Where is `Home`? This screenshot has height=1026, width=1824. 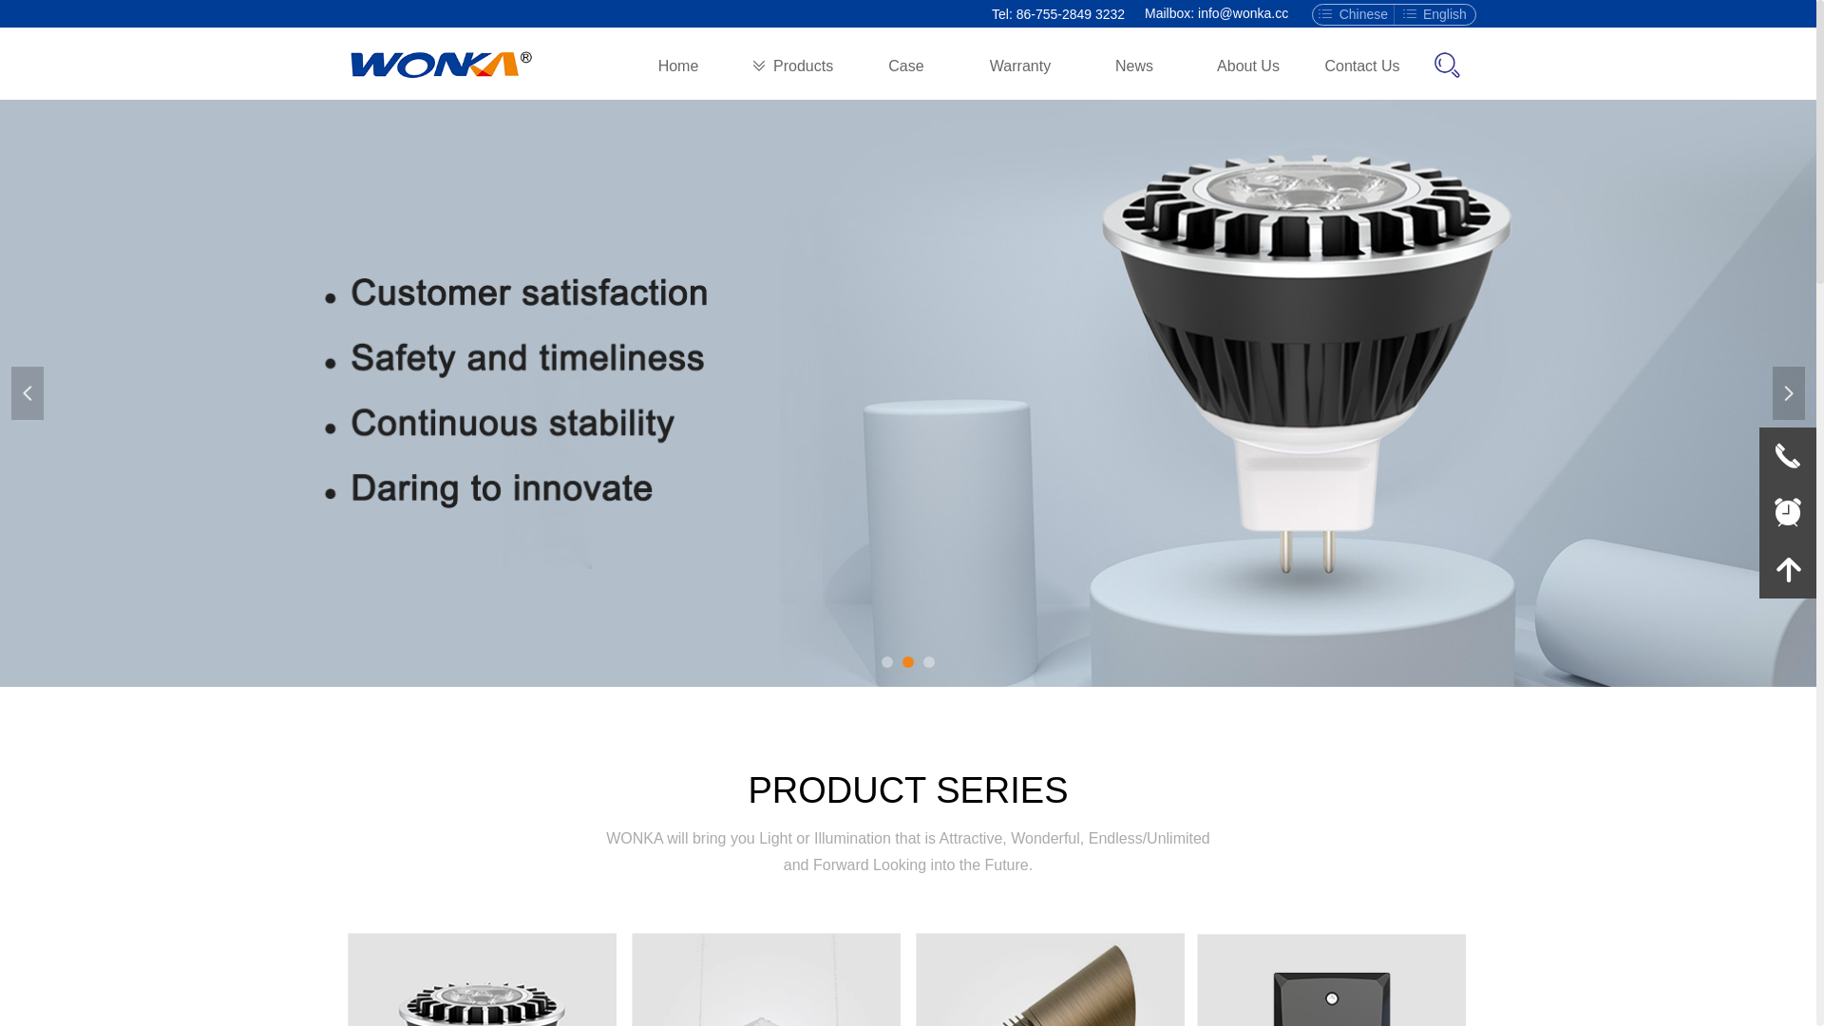 Home is located at coordinates (678, 66).